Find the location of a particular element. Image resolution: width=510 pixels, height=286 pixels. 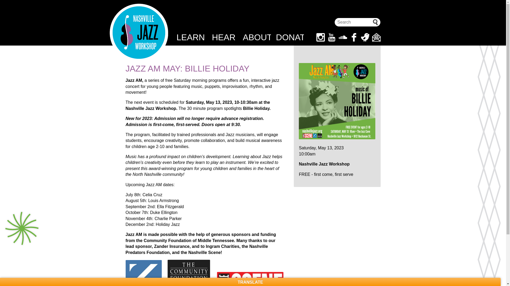

Youtube is located at coordinates (331, 37).